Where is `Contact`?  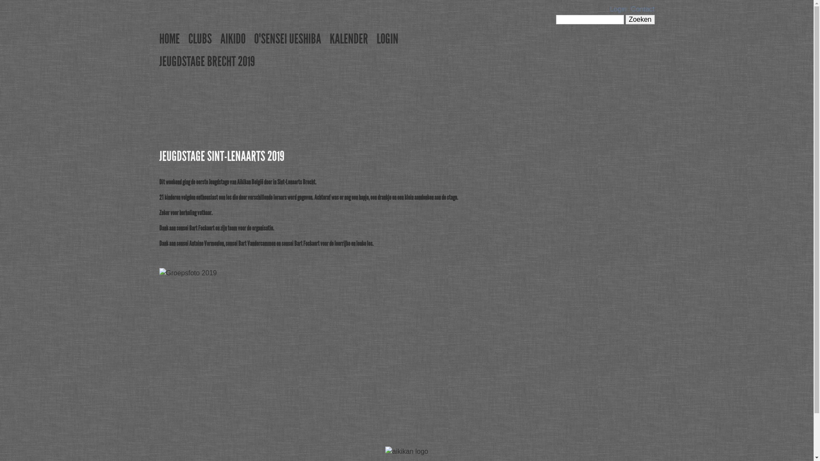 Contact is located at coordinates (642, 9).